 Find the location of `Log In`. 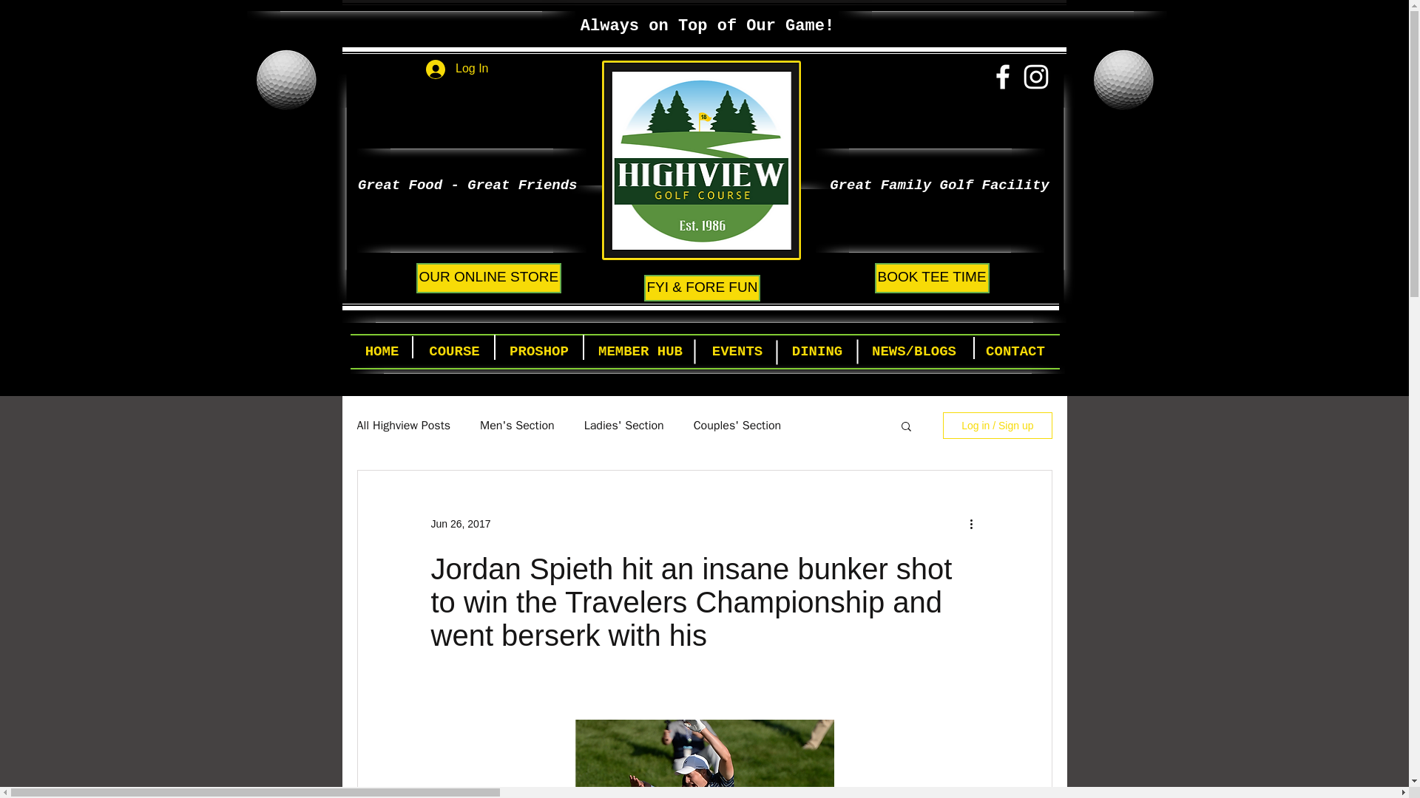

Log In is located at coordinates (457, 69).